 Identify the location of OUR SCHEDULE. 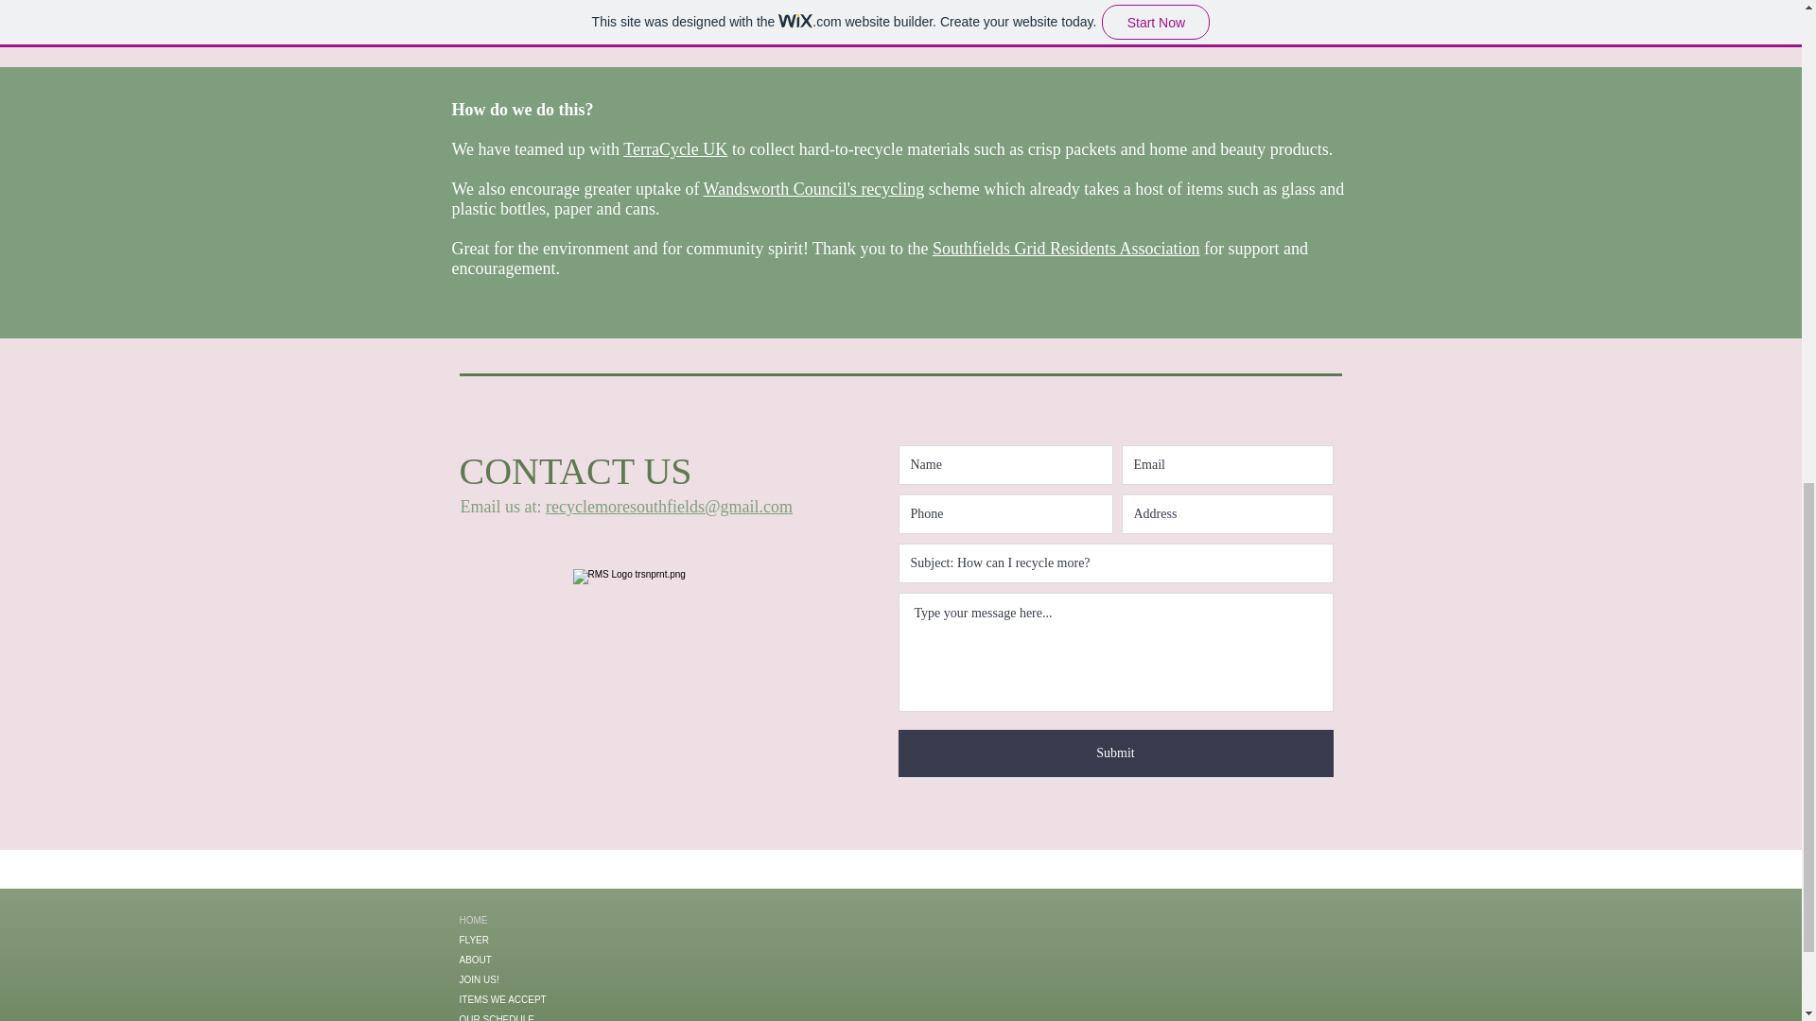
(533, 1015).